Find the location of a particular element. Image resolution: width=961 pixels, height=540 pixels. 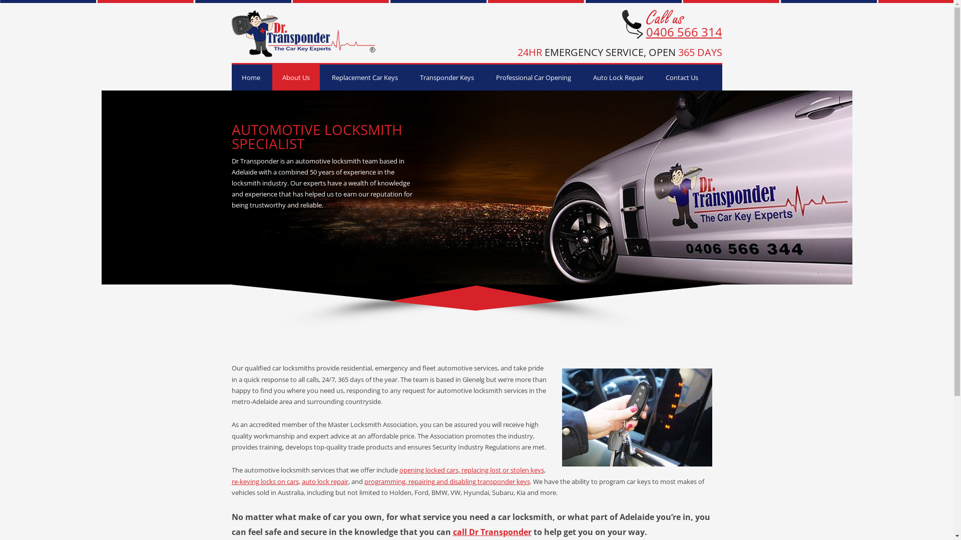

call Dr Transponder is located at coordinates (492, 532).